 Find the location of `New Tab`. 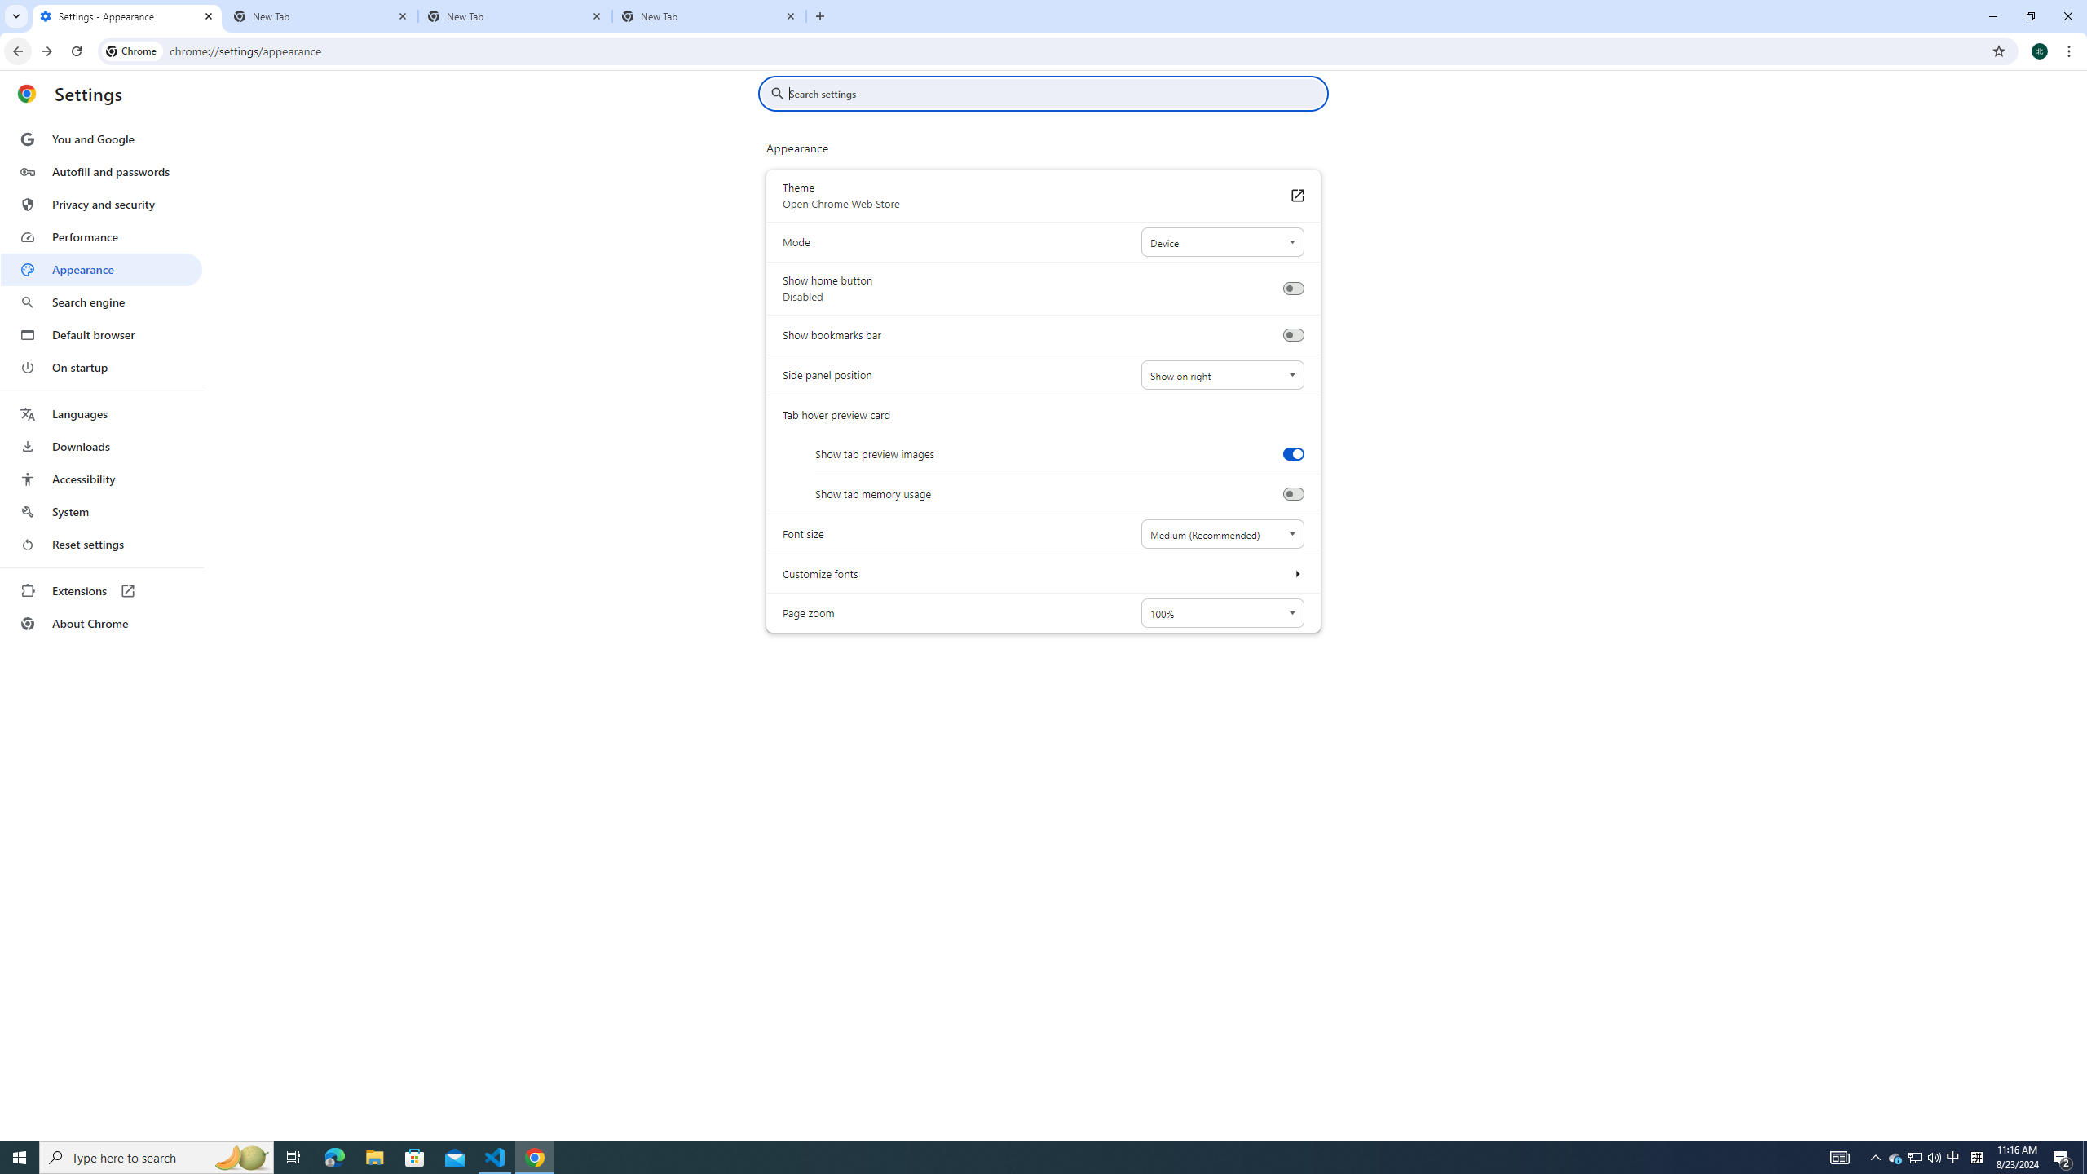

New Tab is located at coordinates (515, 16).